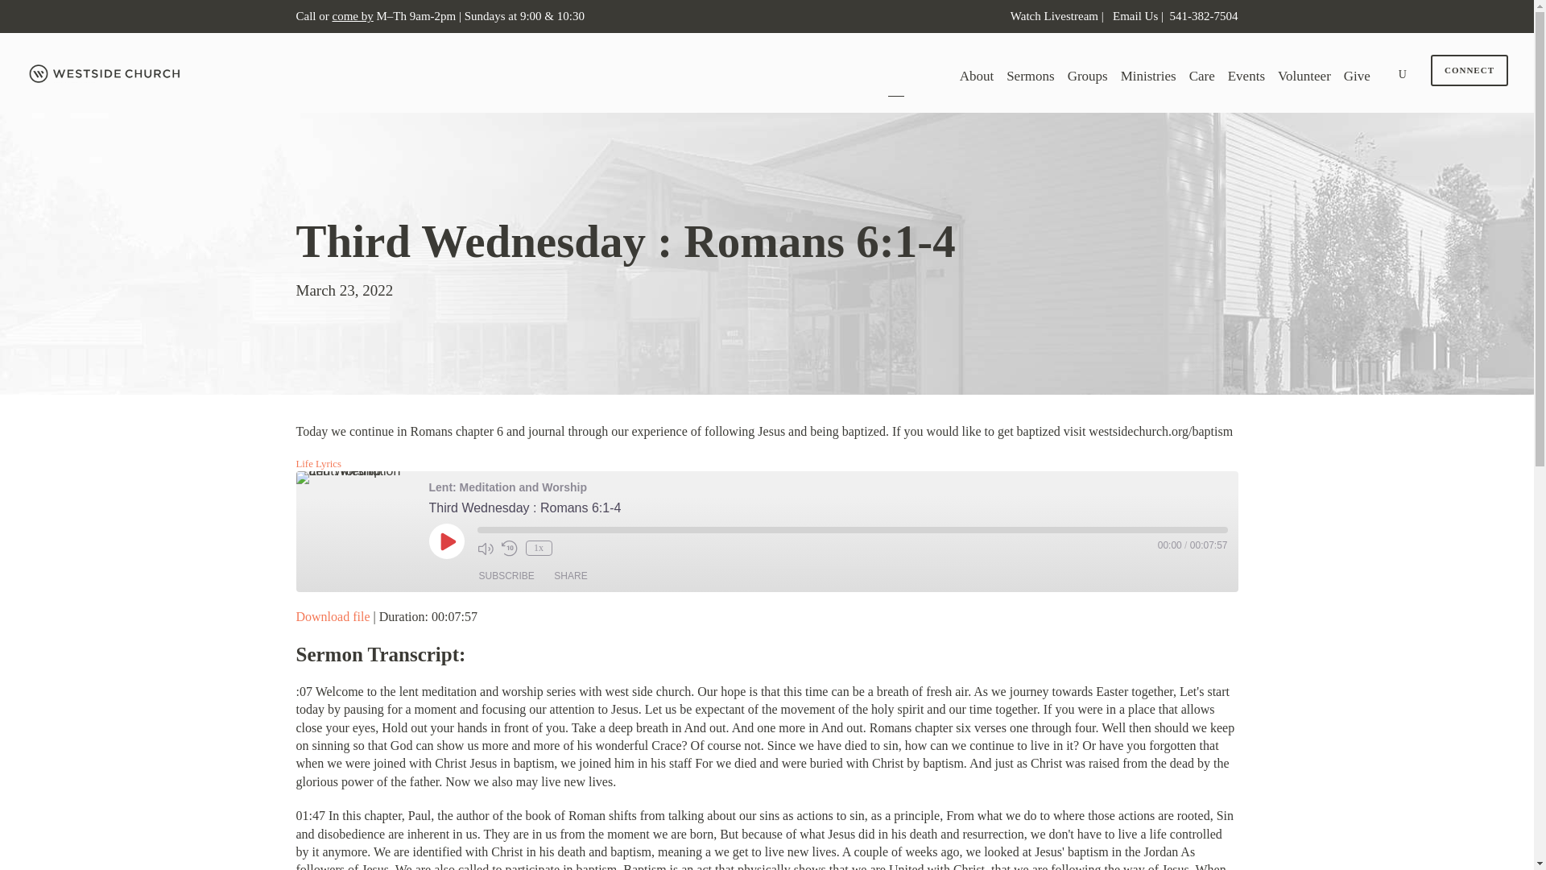 This screenshot has width=1546, height=870. I want to click on Subscribe, so click(506, 575).